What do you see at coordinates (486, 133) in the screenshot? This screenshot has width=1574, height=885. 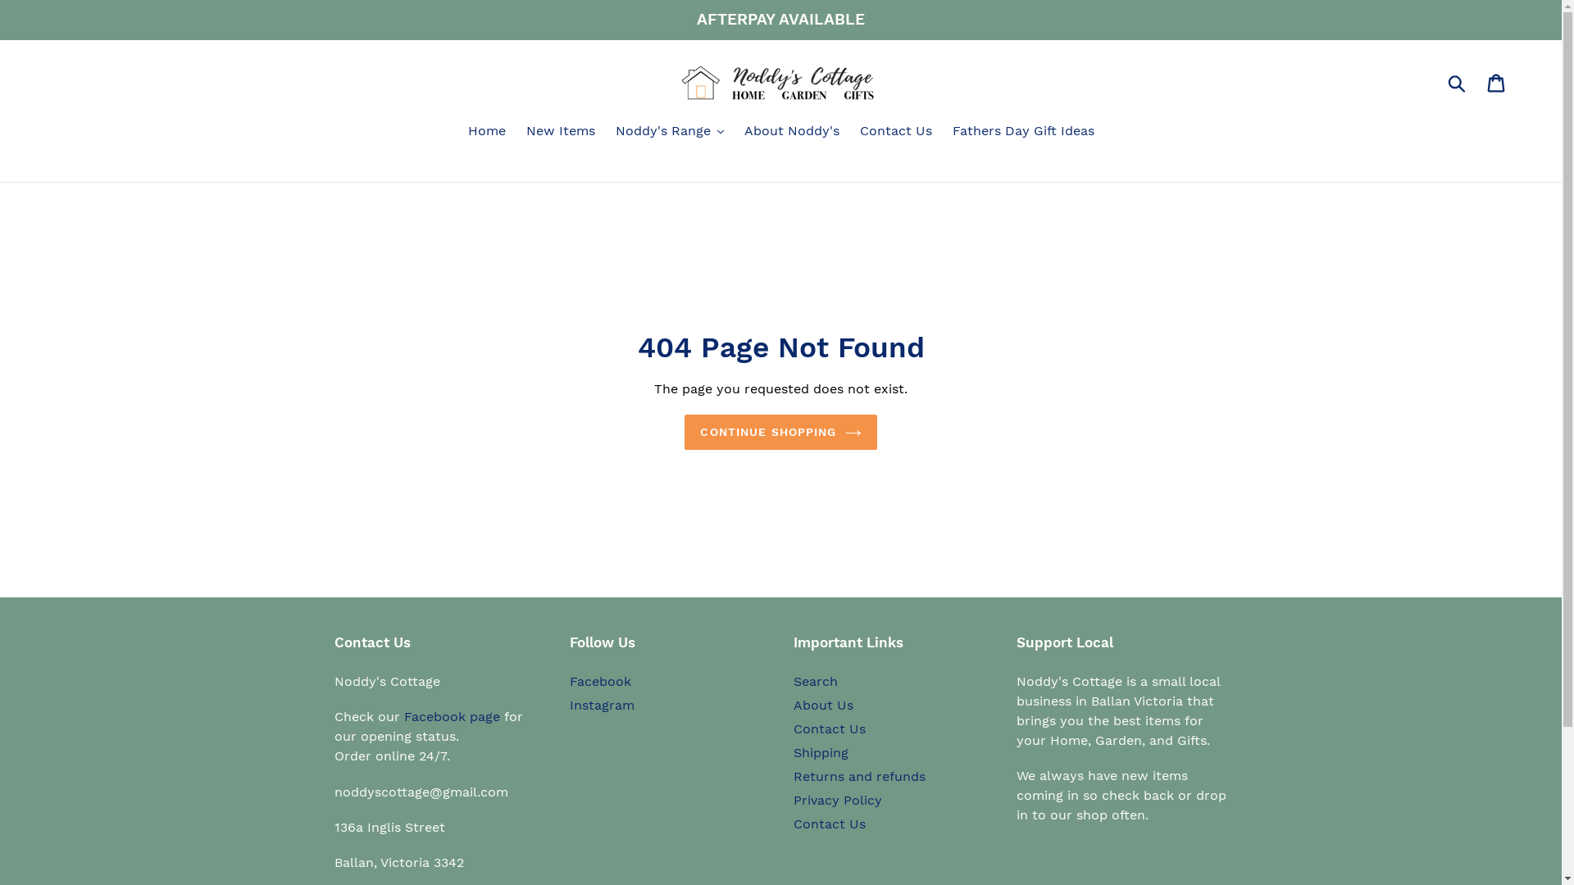 I see `Home` at bounding box center [486, 133].